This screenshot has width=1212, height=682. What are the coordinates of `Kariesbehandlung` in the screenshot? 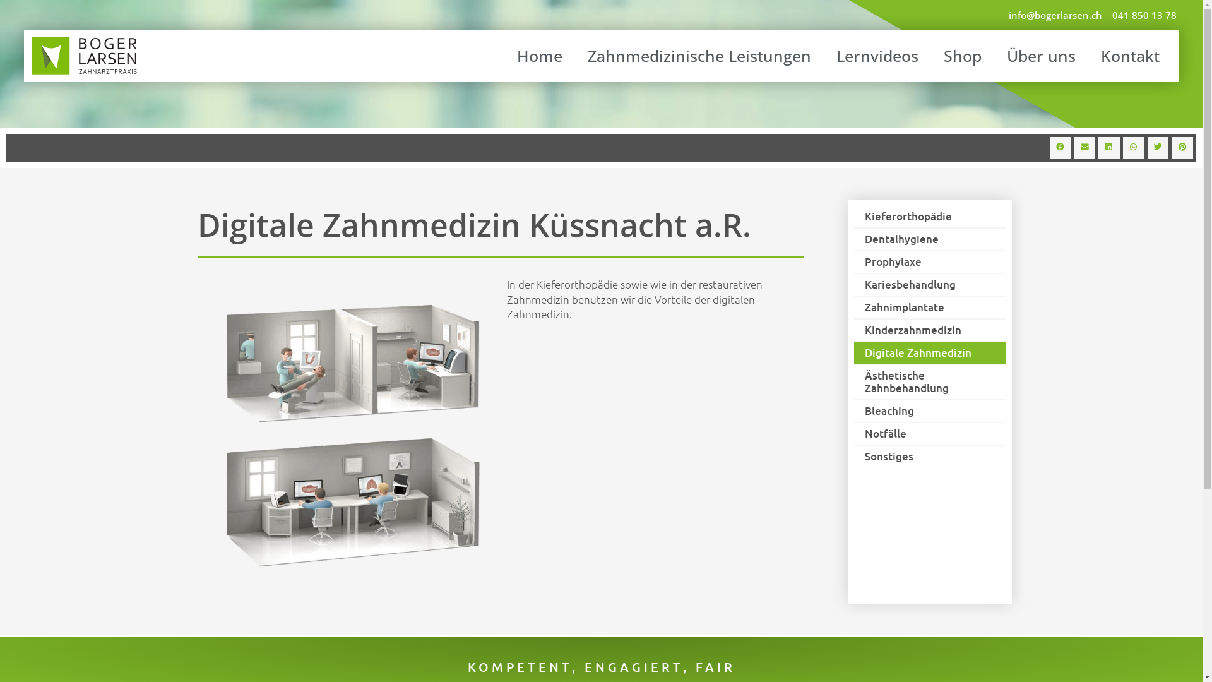 It's located at (929, 285).